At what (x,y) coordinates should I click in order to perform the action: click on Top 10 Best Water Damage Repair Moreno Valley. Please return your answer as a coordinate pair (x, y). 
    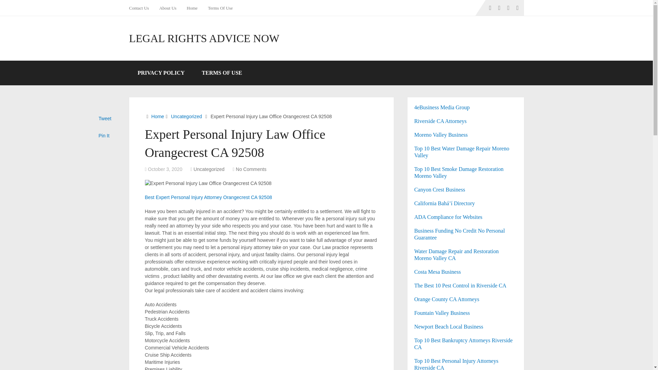
    Looking at the image, I should click on (462, 152).